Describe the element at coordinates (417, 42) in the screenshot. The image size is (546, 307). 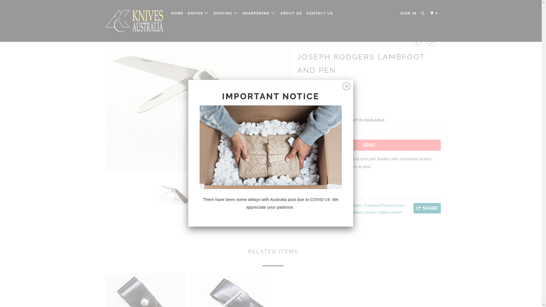
I see `Previous` at that location.